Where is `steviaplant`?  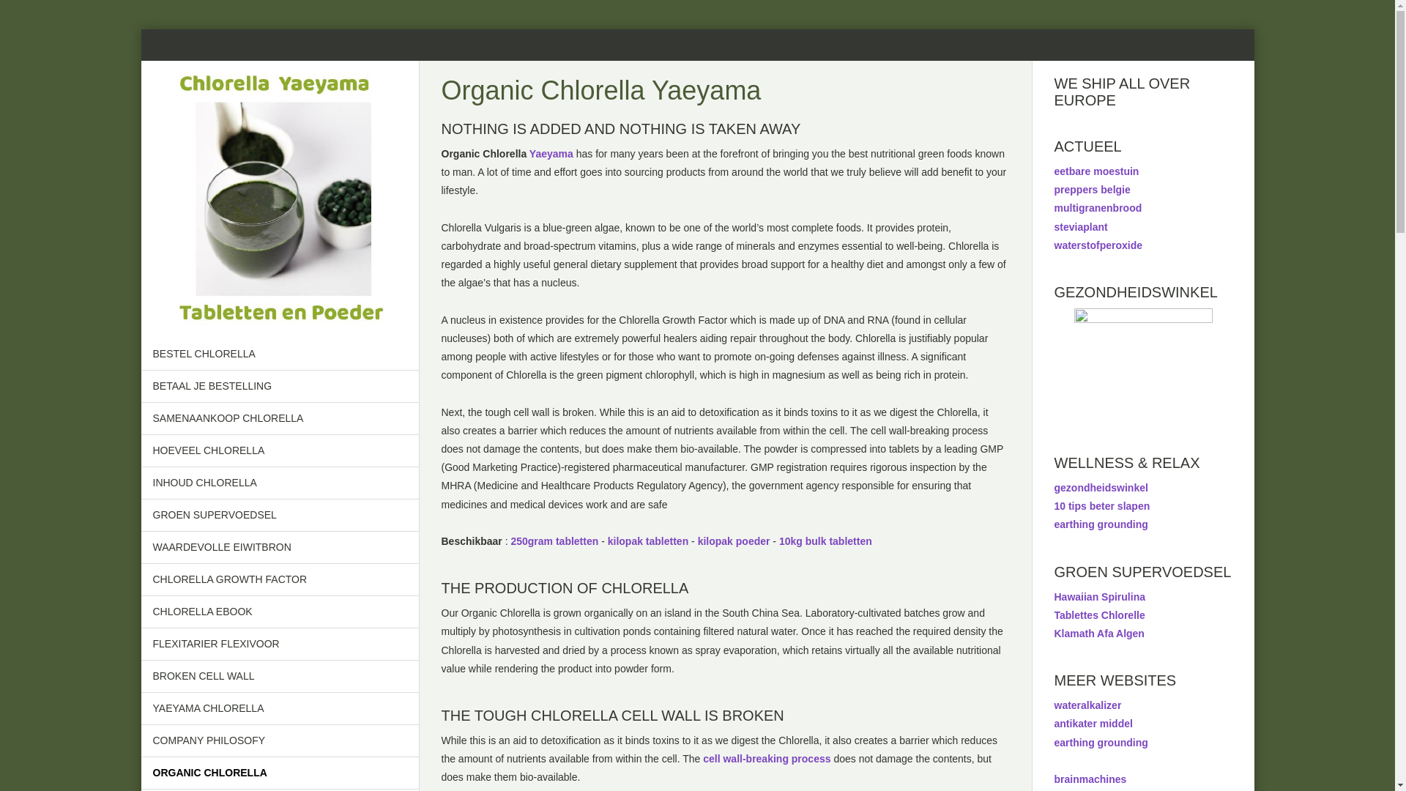
steviaplant is located at coordinates (1081, 227).